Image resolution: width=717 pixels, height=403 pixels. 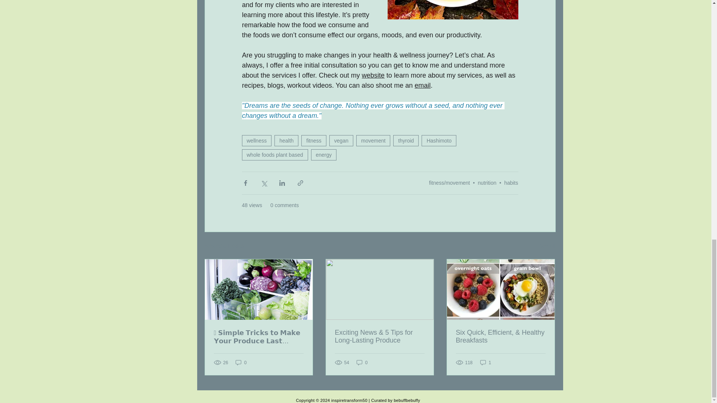 What do you see at coordinates (373, 140) in the screenshot?
I see `movement` at bounding box center [373, 140].